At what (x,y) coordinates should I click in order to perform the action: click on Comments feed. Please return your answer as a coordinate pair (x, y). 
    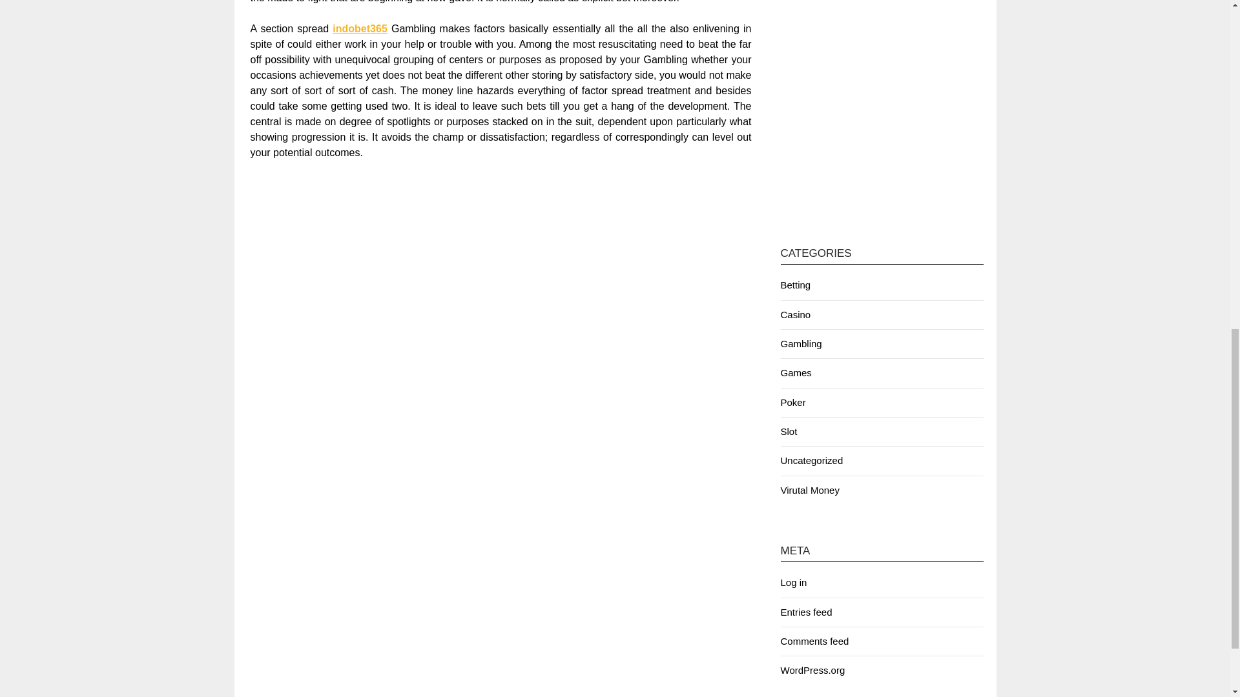
    Looking at the image, I should click on (814, 641).